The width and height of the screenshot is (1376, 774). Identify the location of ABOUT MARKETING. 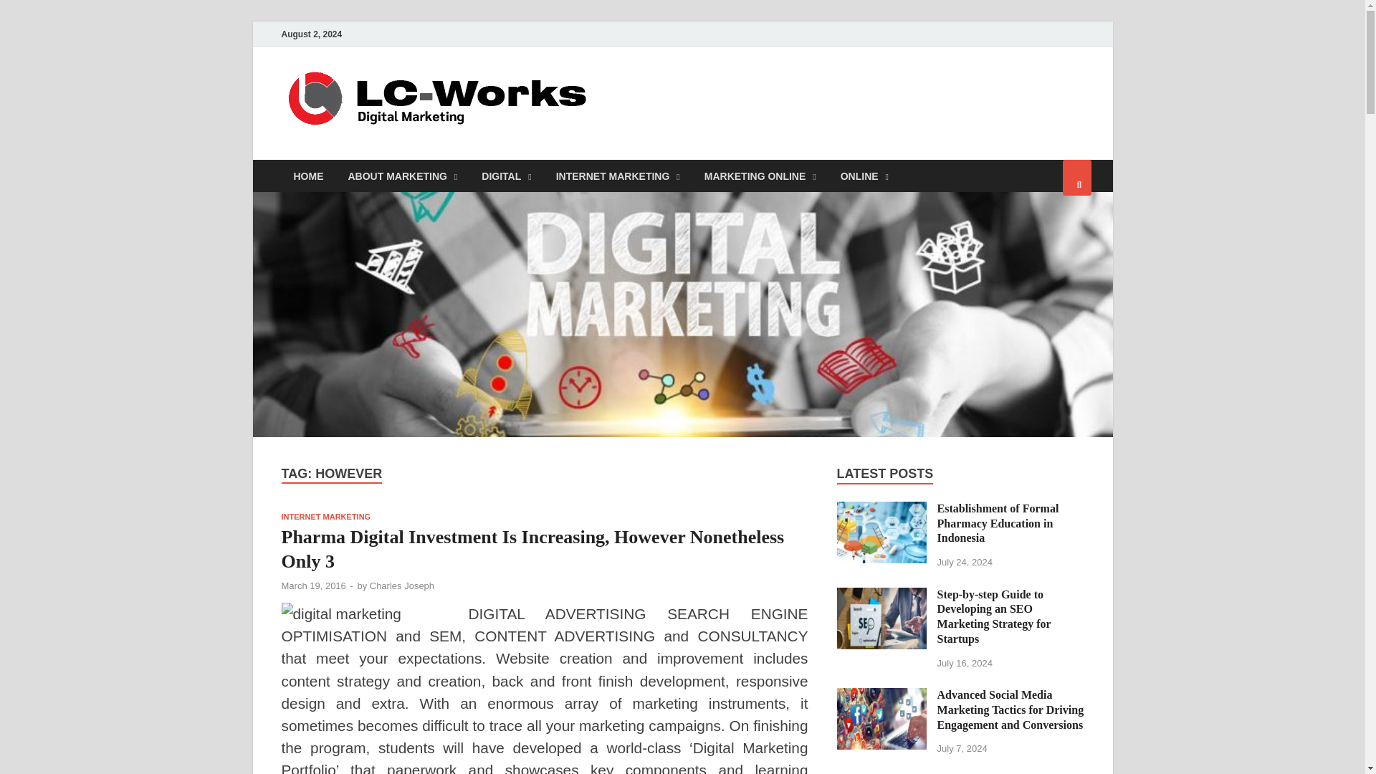
(402, 175).